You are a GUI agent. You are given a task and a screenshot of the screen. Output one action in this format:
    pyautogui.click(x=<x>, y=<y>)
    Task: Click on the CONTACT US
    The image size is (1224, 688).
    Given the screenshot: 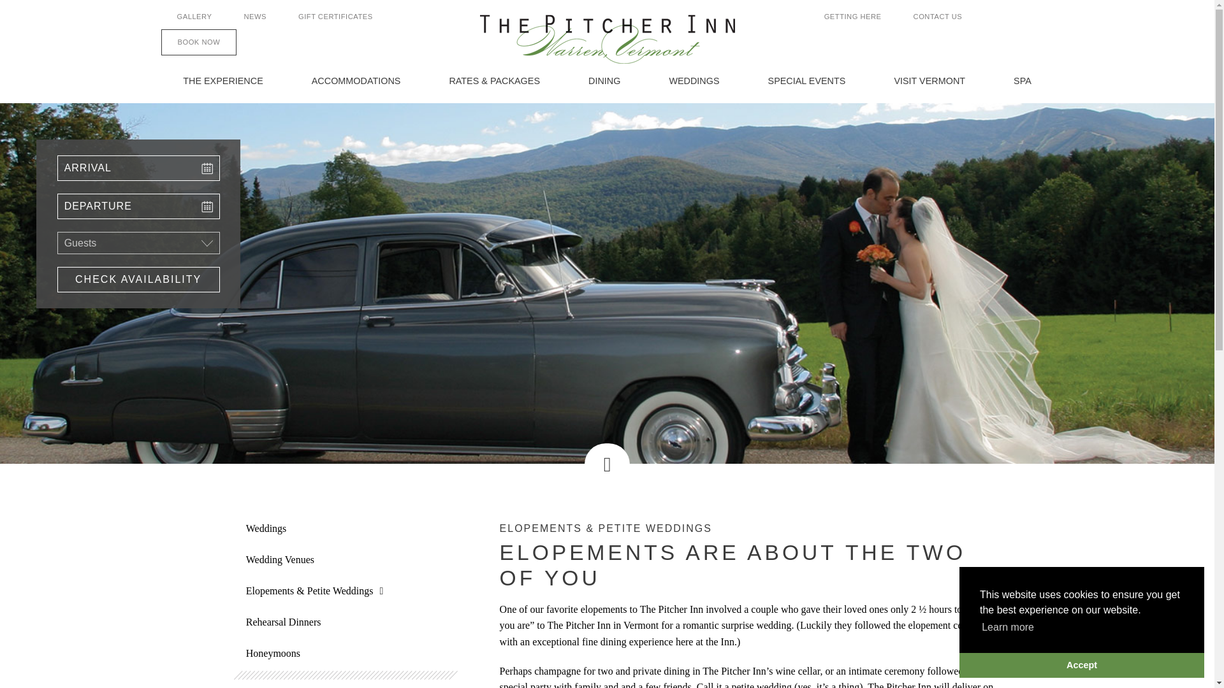 What is the action you would take?
    pyautogui.click(x=937, y=17)
    